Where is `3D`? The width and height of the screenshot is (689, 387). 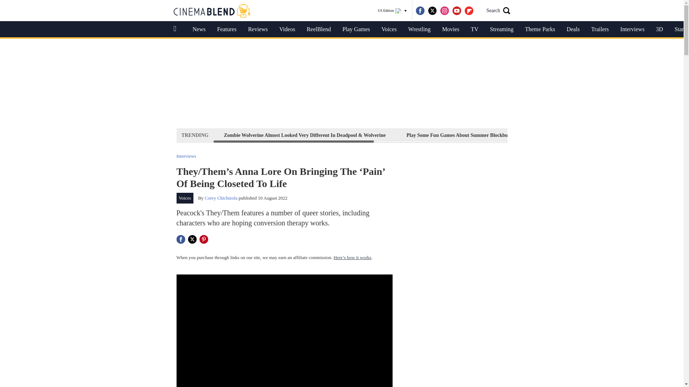 3D is located at coordinates (660, 29).